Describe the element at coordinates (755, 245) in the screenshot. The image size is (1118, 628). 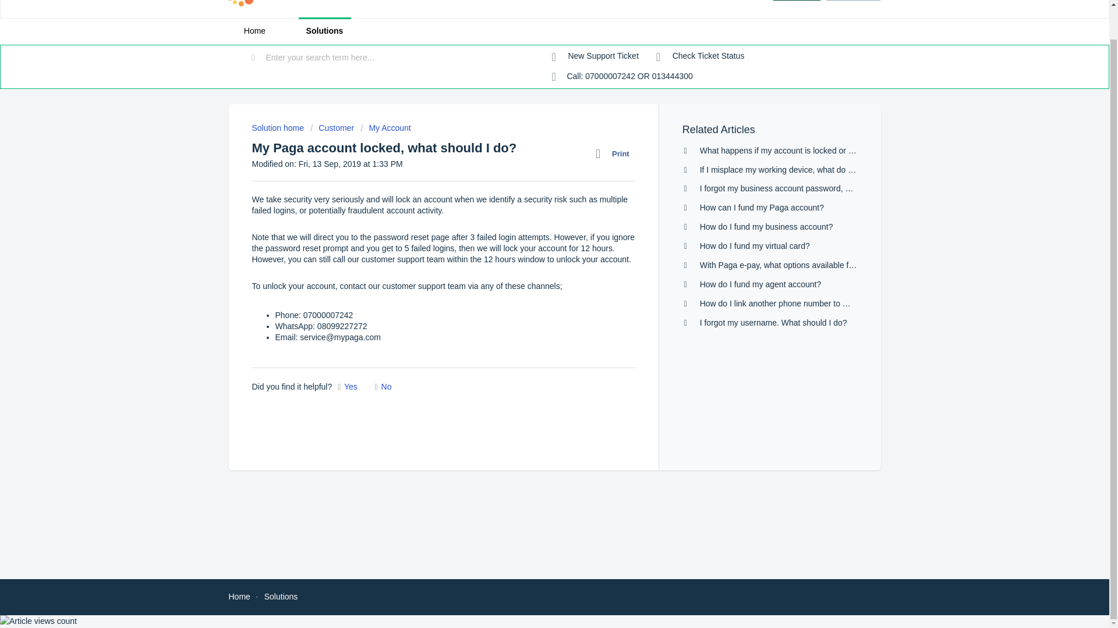
I see `How do I fund my virtual card?` at that location.